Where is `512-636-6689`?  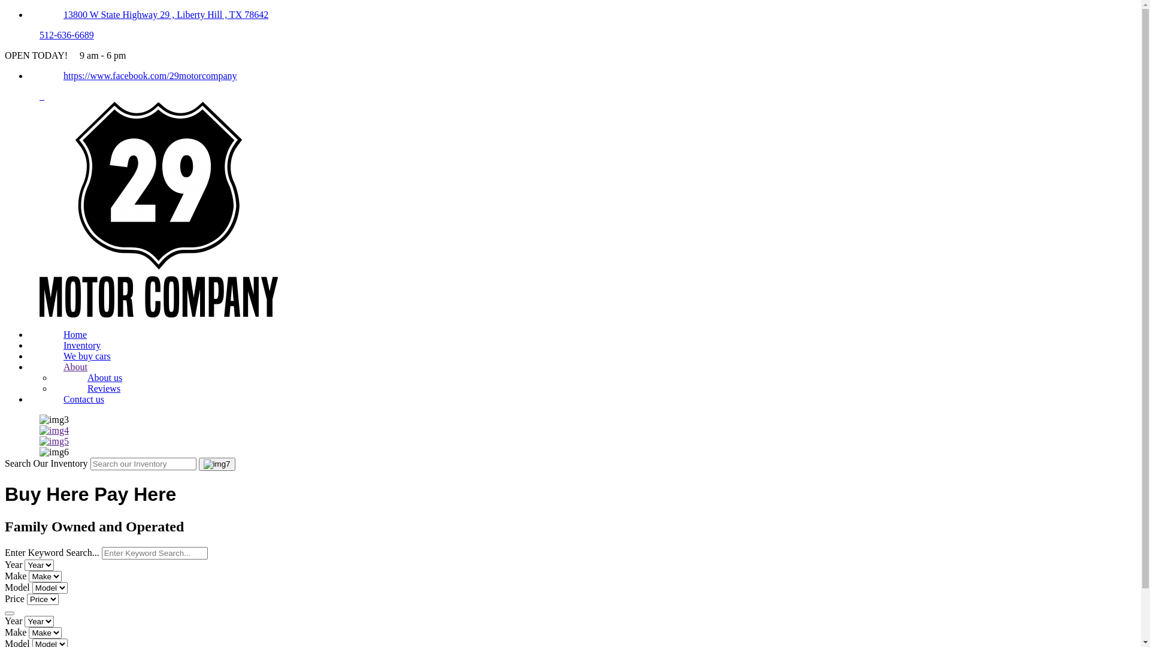
512-636-6689 is located at coordinates (67, 35).